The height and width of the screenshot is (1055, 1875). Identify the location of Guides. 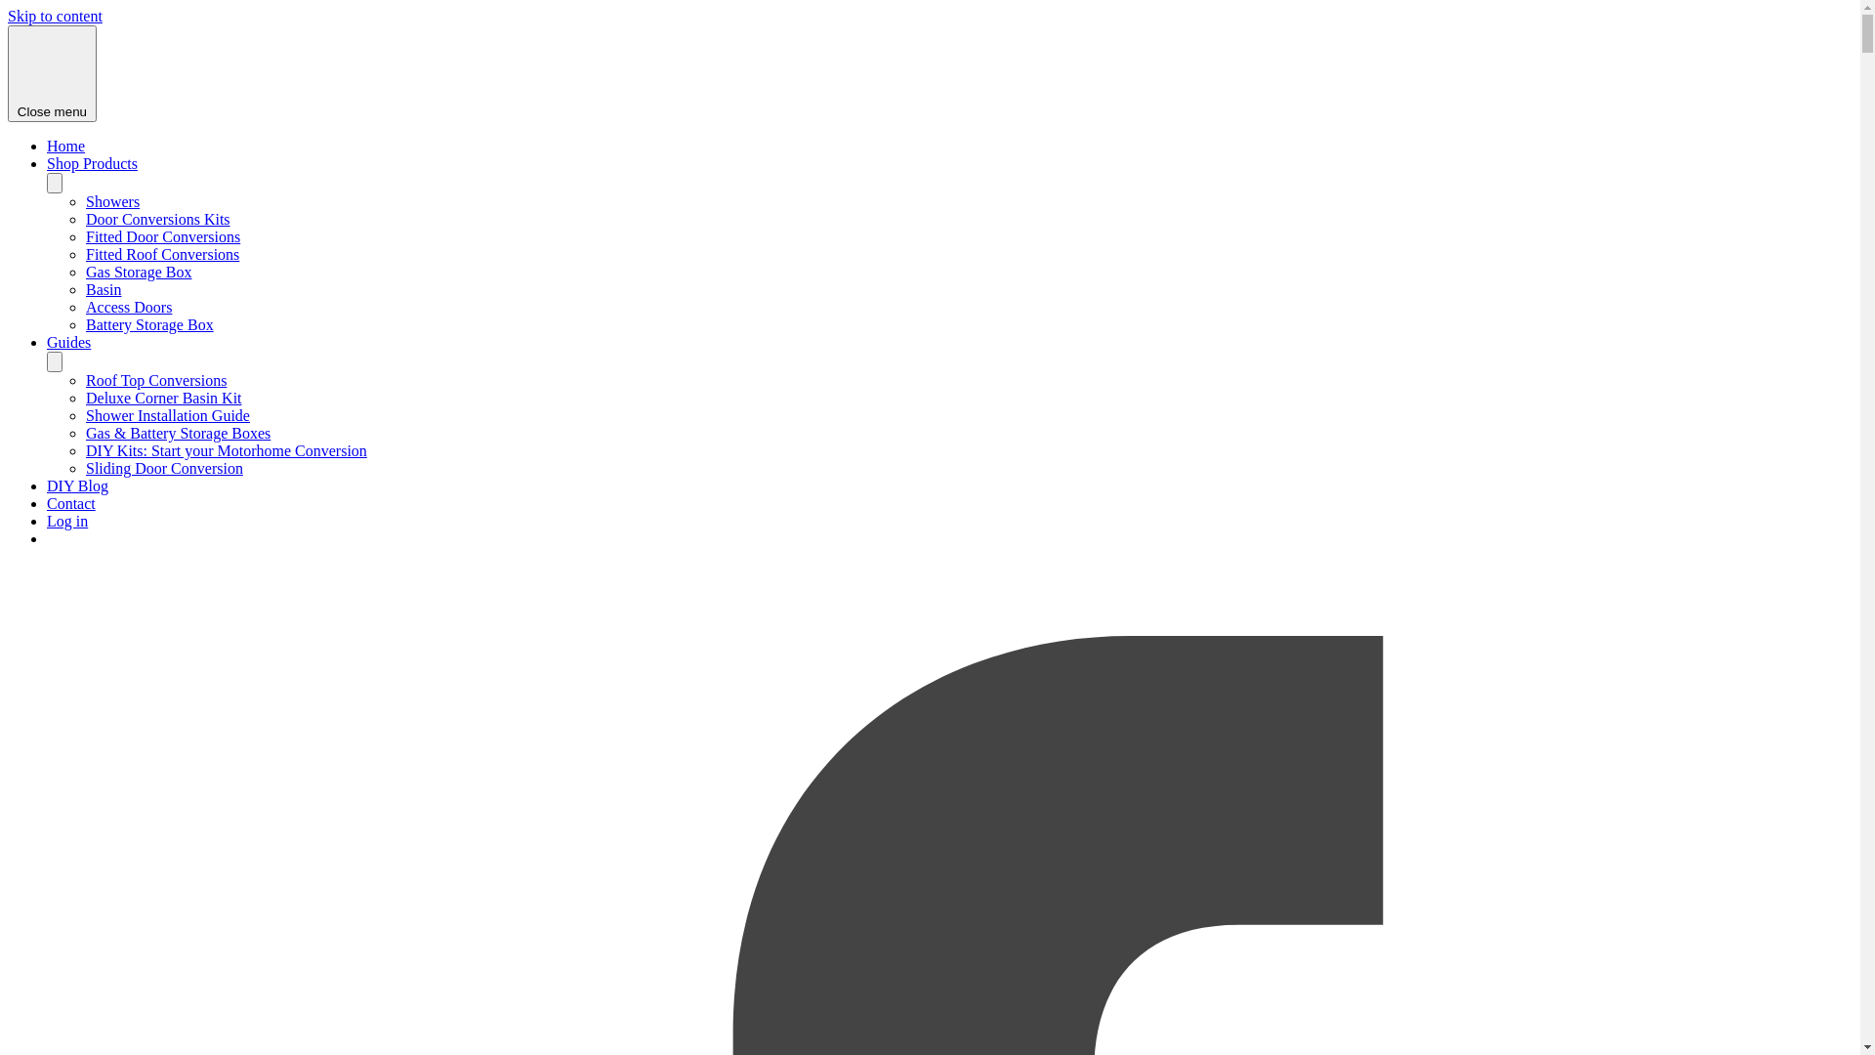
(68, 342).